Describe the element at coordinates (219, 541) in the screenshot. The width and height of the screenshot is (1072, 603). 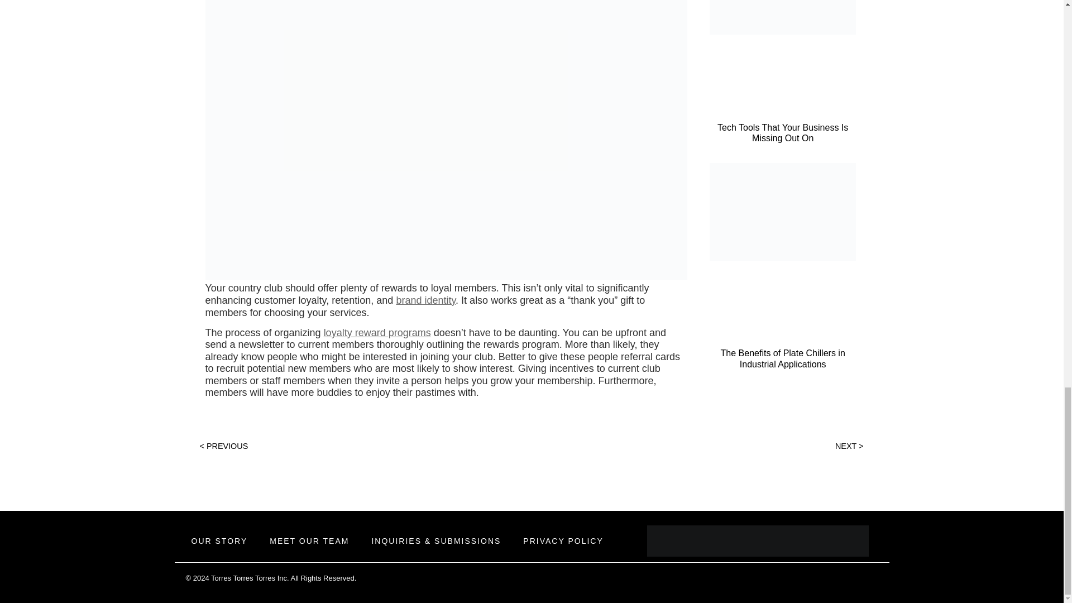
I see `OUR STORY` at that location.